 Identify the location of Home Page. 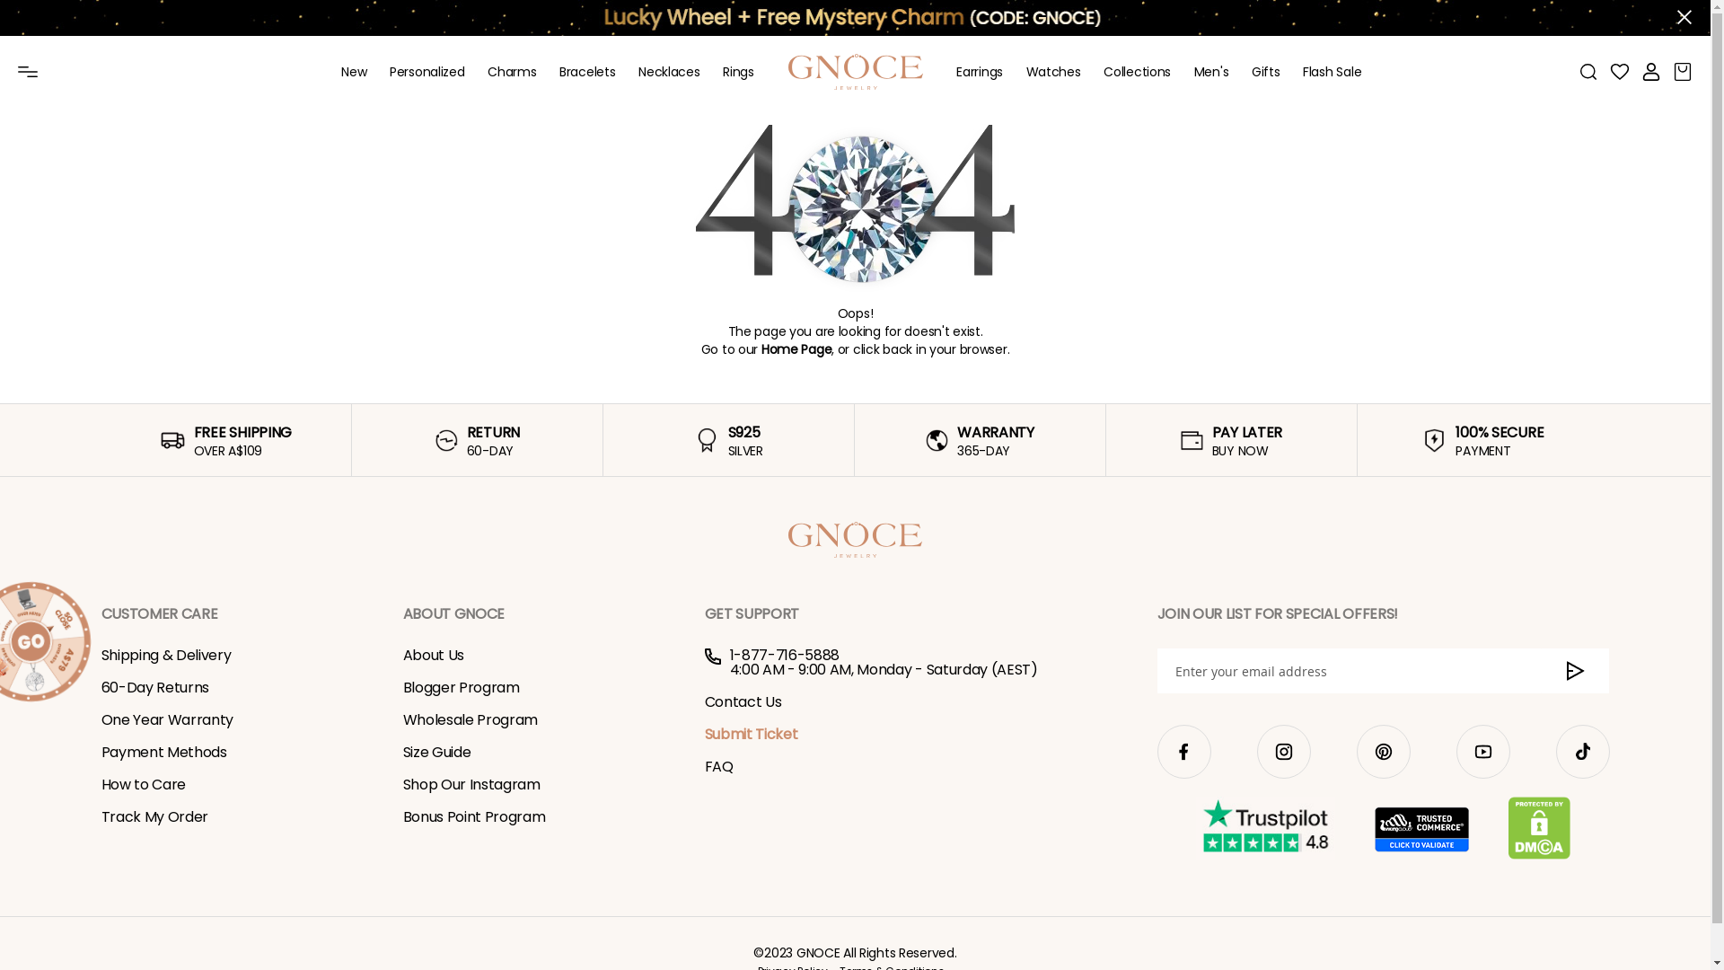
(796, 349).